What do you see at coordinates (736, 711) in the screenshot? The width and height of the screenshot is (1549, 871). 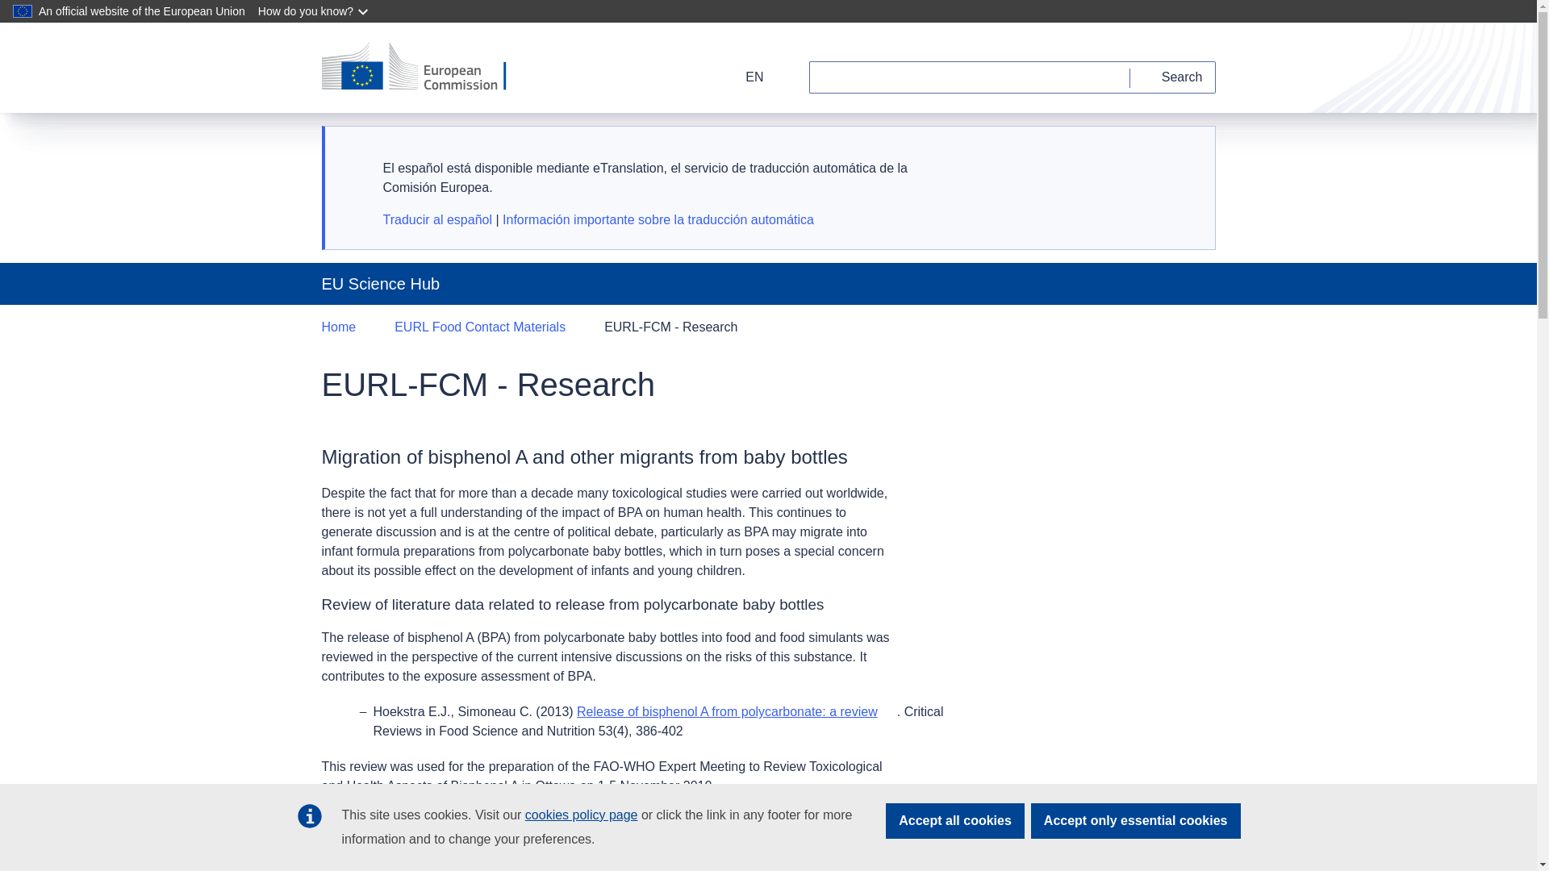 I see `Release of bisphenol A from polycarbonate: a review` at bounding box center [736, 711].